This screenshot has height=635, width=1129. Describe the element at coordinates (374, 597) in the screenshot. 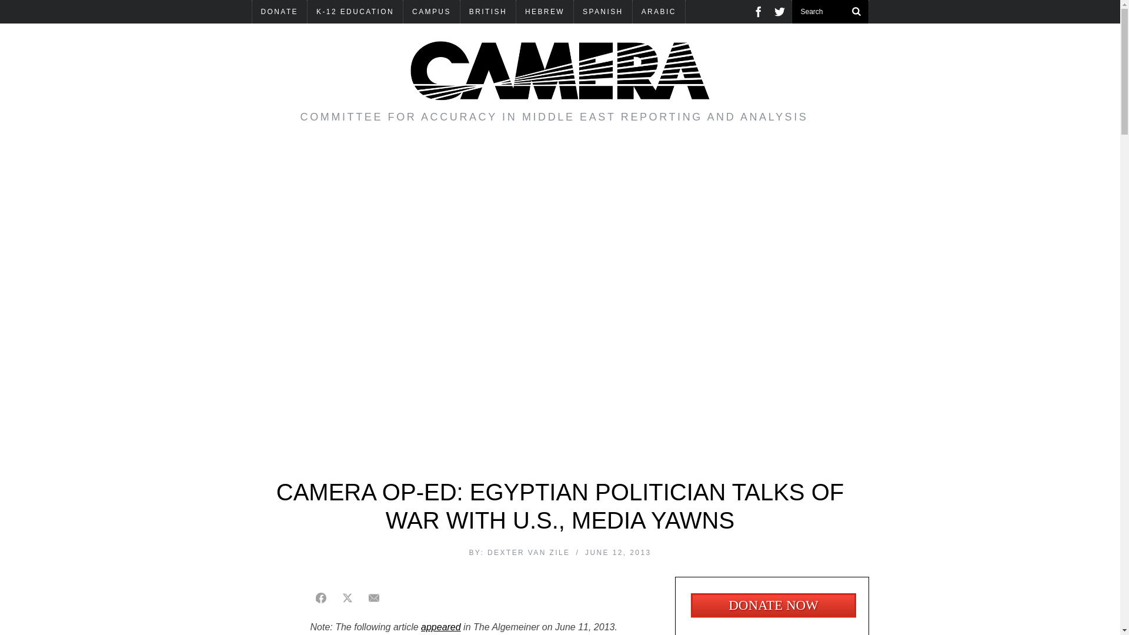

I see `Share on E-mail` at that location.